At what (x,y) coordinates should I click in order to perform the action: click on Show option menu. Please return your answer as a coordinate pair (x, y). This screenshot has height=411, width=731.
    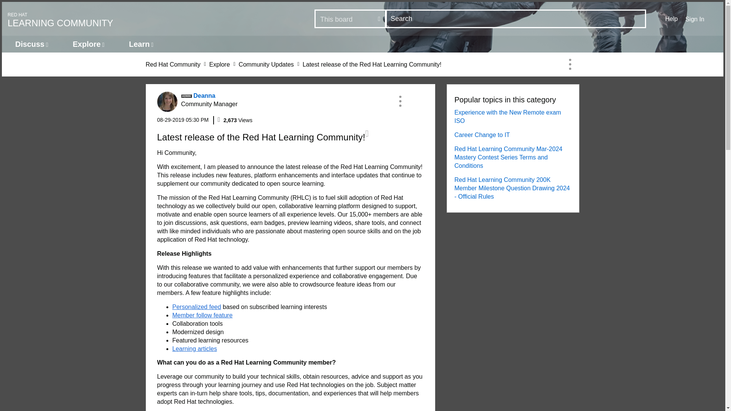
    Looking at the image, I should click on (570, 64).